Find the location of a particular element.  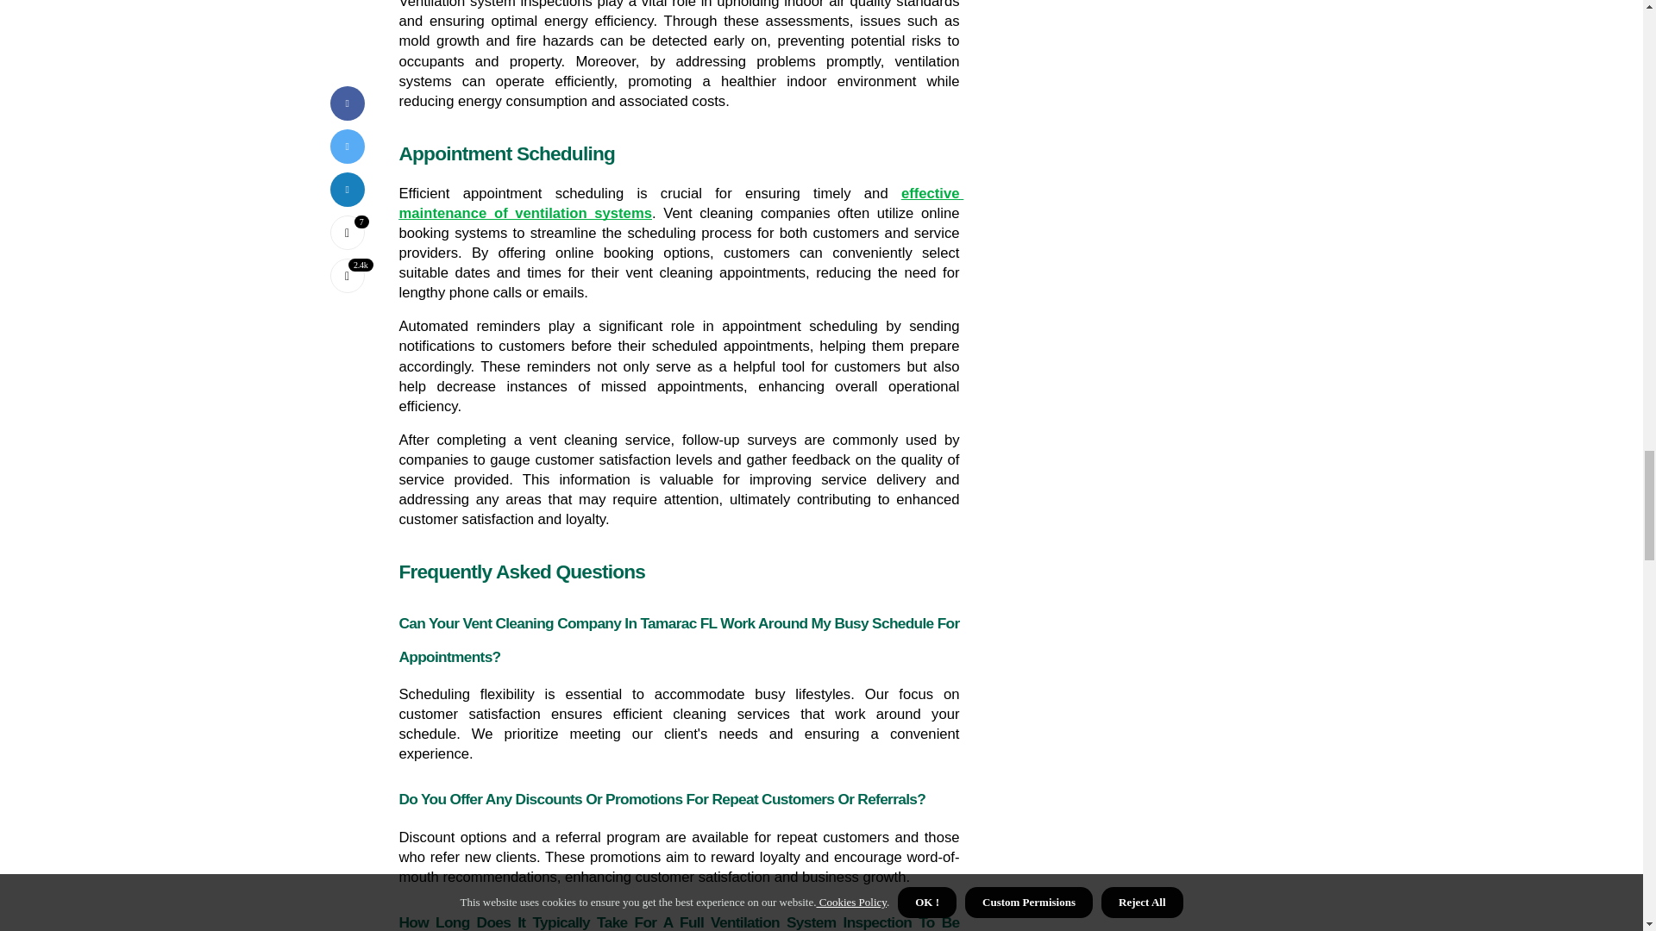

effective maintenance of ventilation systems is located at coordinates (681, 203).